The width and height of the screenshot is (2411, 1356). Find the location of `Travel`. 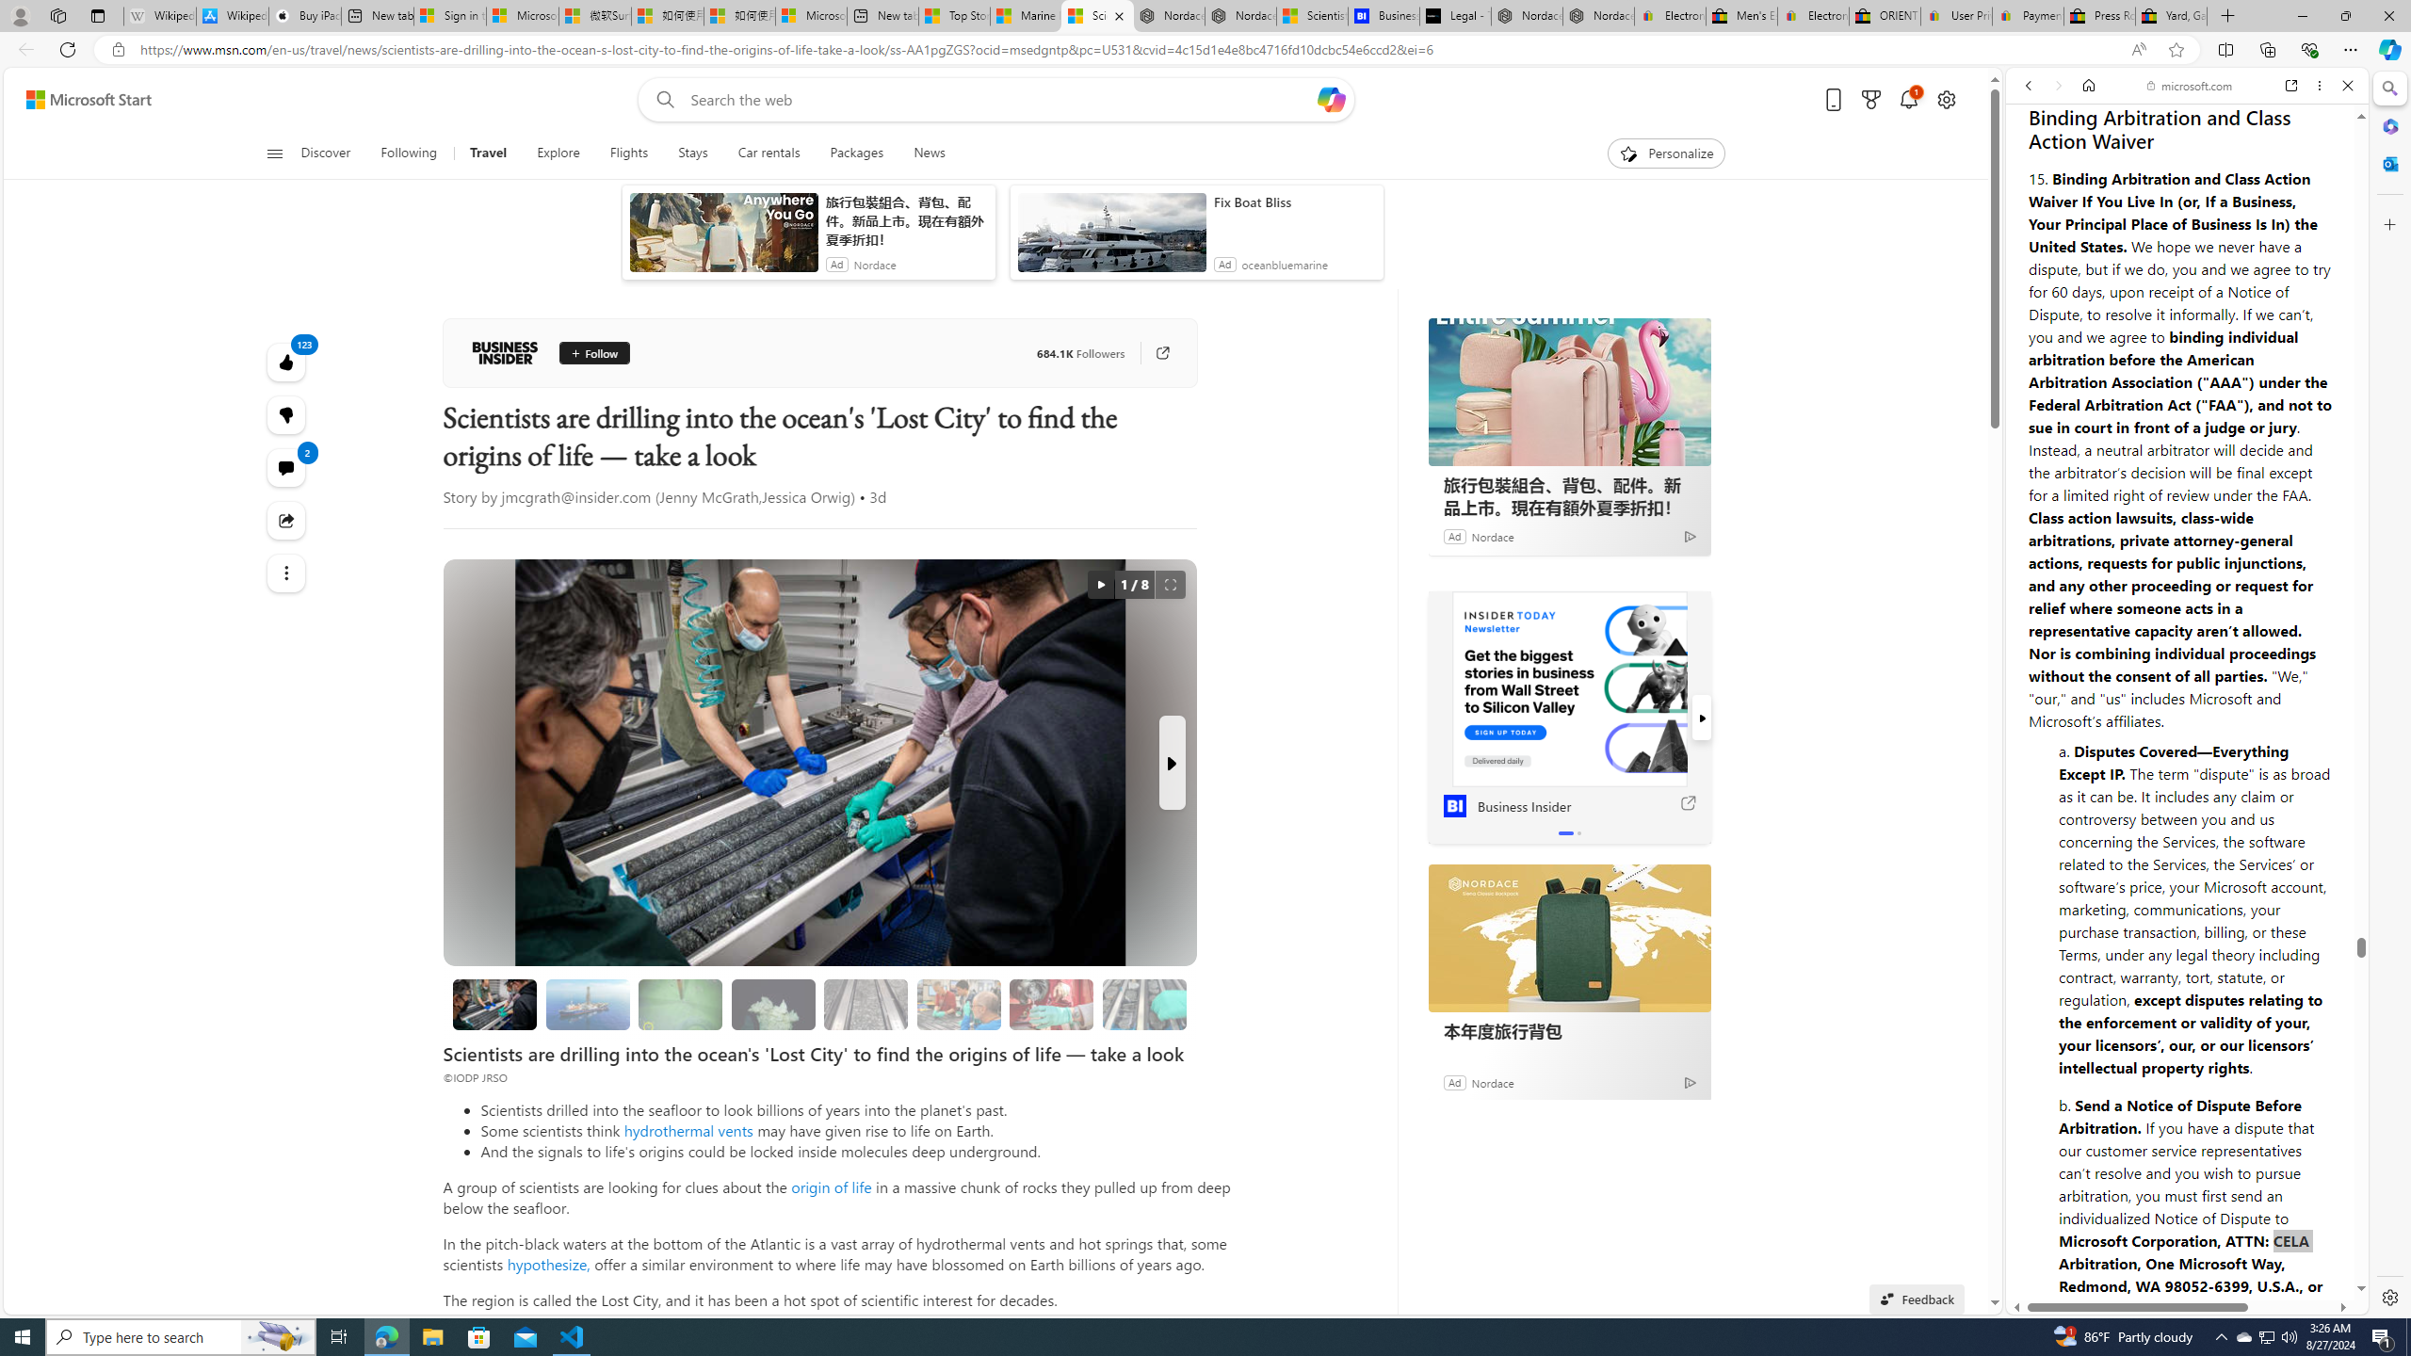

Travel is located at coordinates (490, 153).